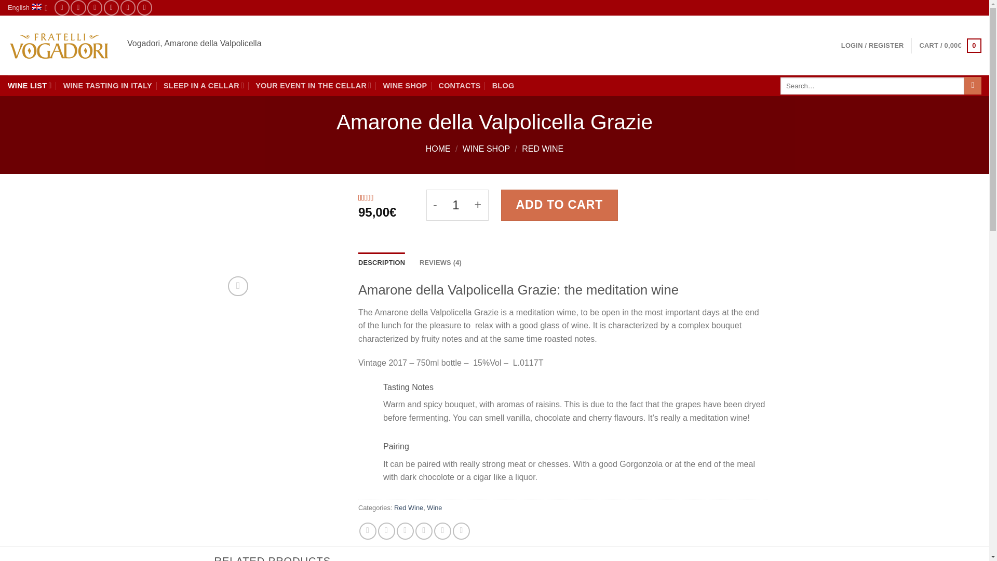 Image resolution: width=997 pixels, height=561 pixels. I want to click on Follow on Instagram, so click(78, 7).